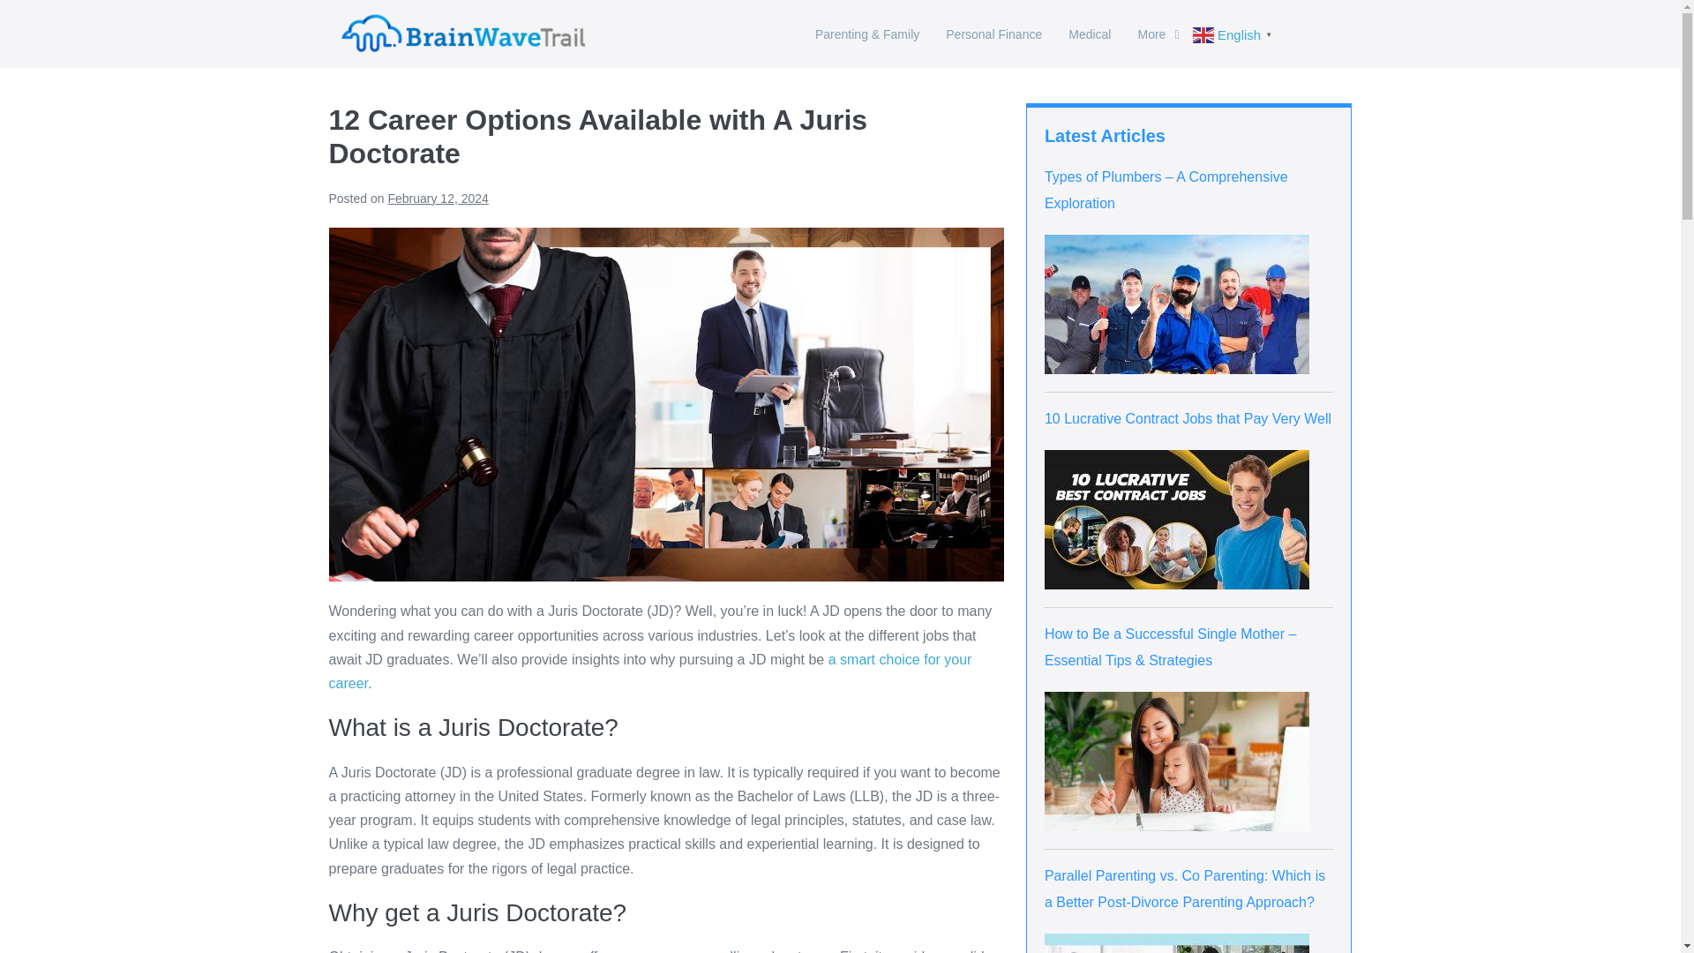 The width and height of the screenshot is (1694, 953). Describe the element at coordinates (1090, 34) in the screenshot. I see `Medical` at that location.